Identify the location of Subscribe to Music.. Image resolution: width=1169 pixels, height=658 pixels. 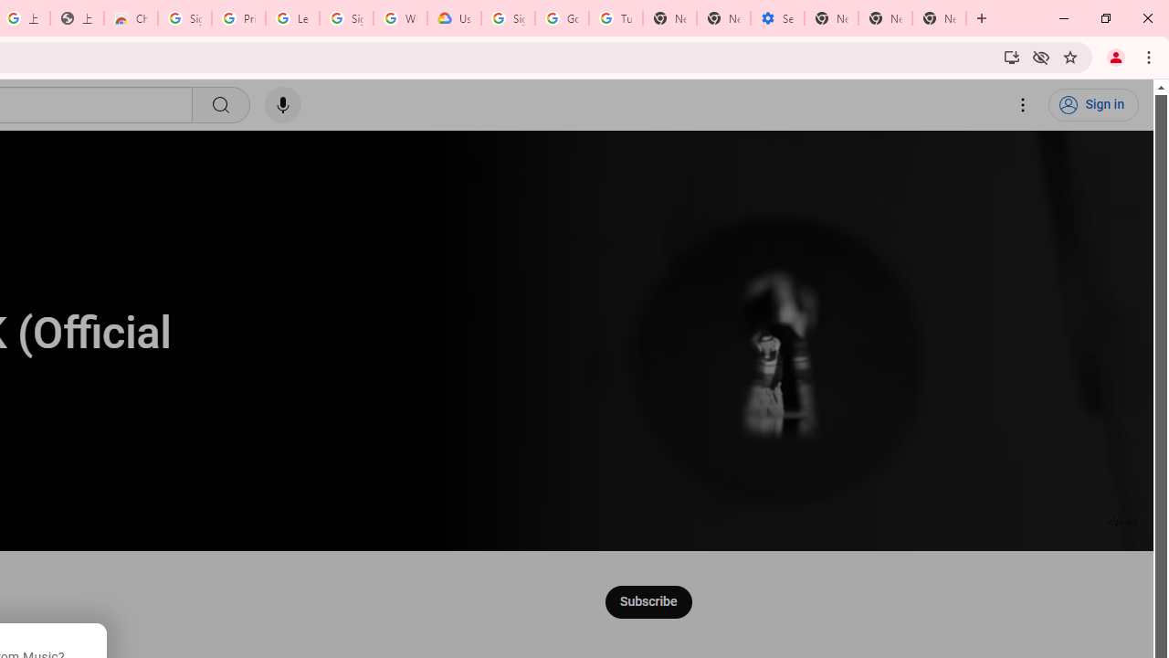
(648, 601).